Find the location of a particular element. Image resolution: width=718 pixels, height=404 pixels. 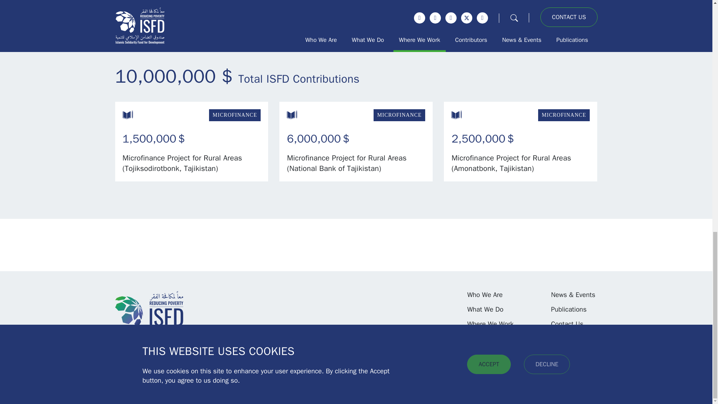

Contributors is located at coordinates (485, 339).